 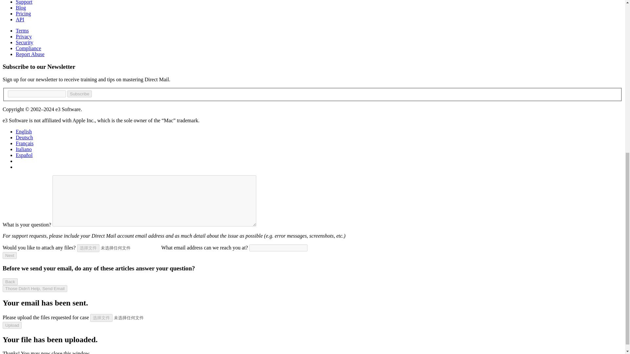 I want to click on Next, so click(x=10, y=255).